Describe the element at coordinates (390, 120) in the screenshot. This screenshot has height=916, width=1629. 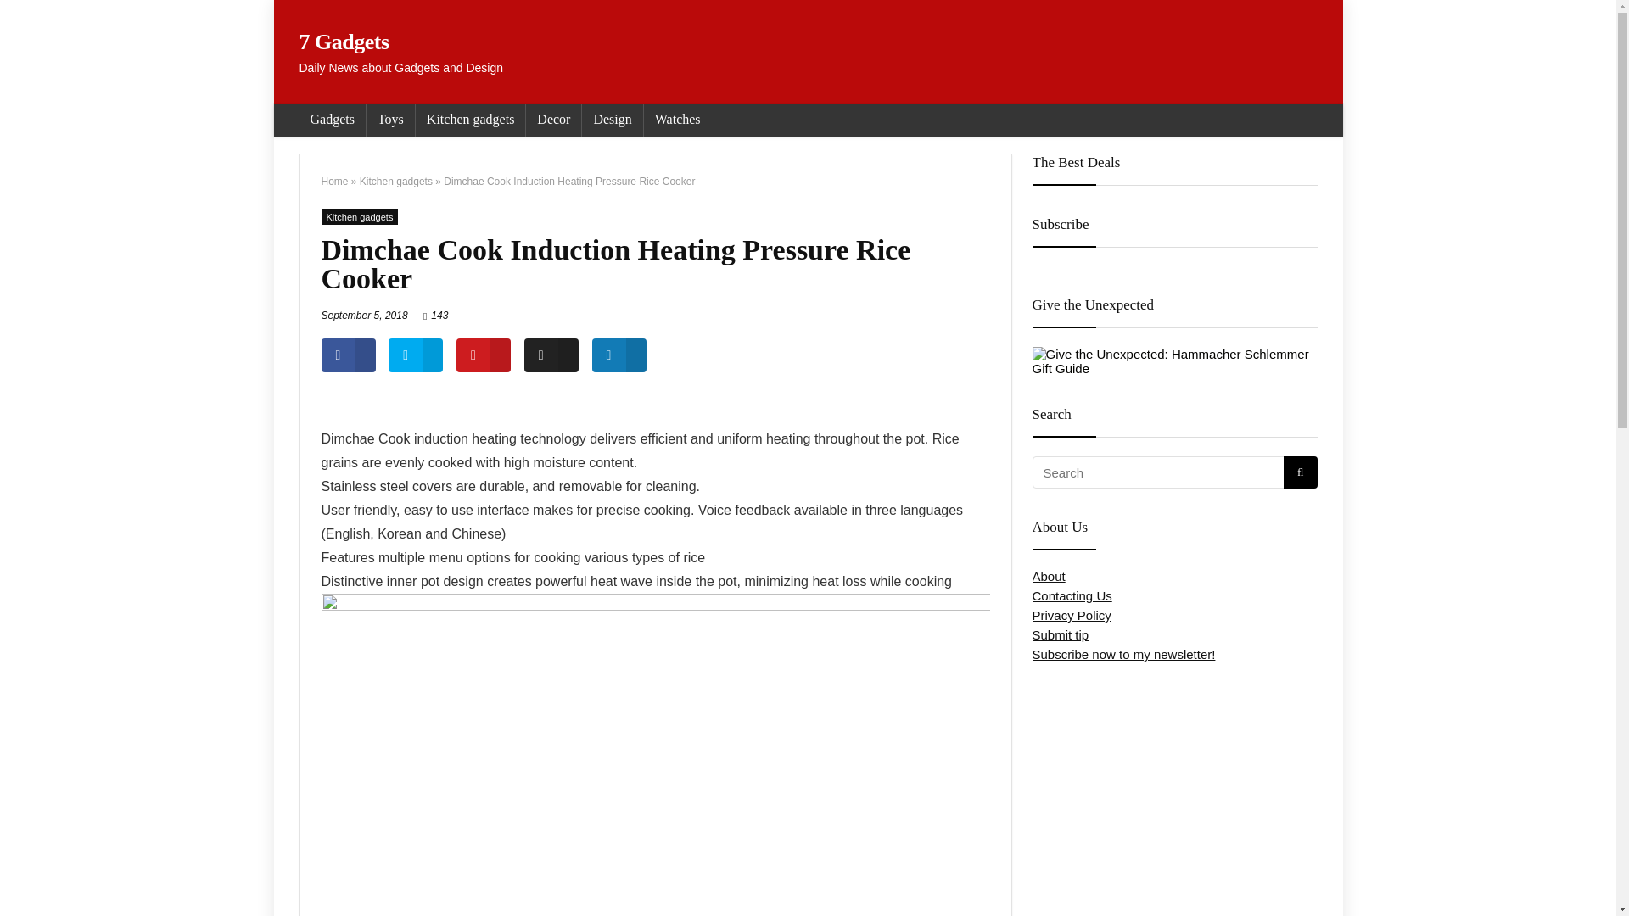
I see `Toys` at that location.